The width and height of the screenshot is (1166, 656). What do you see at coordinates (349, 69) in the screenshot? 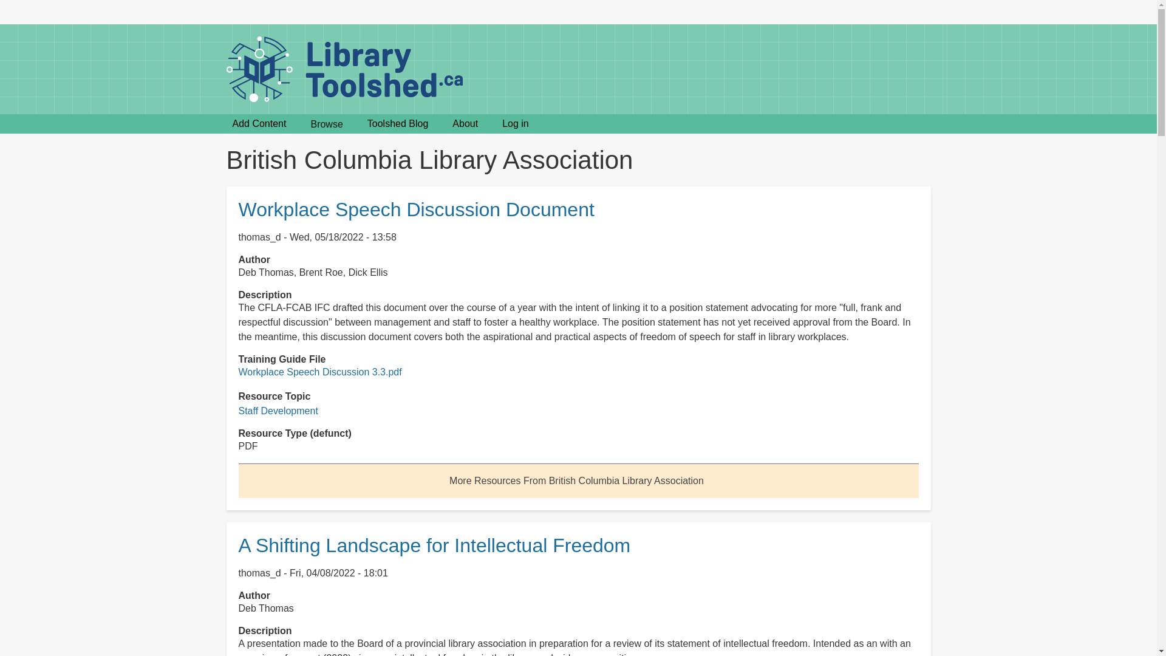
I see `Home` at bounding box center [349, 69].